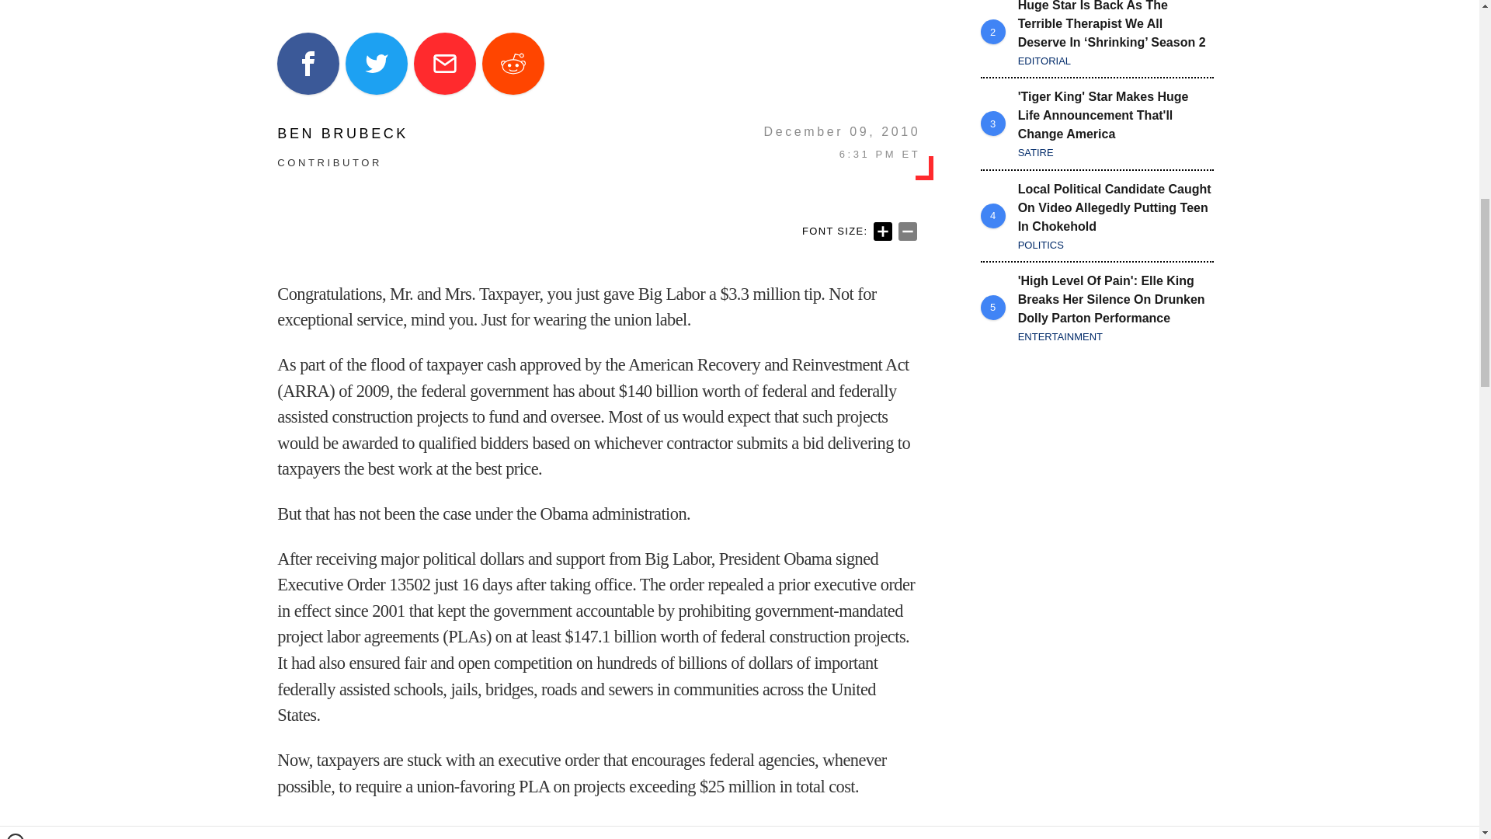 This screenshot has height=839, width=1491. What do you see at coordinates (343, 134) in the screenshot?
I see `View More Articles By Ben Brubeck` at bounding box center [343, 134].